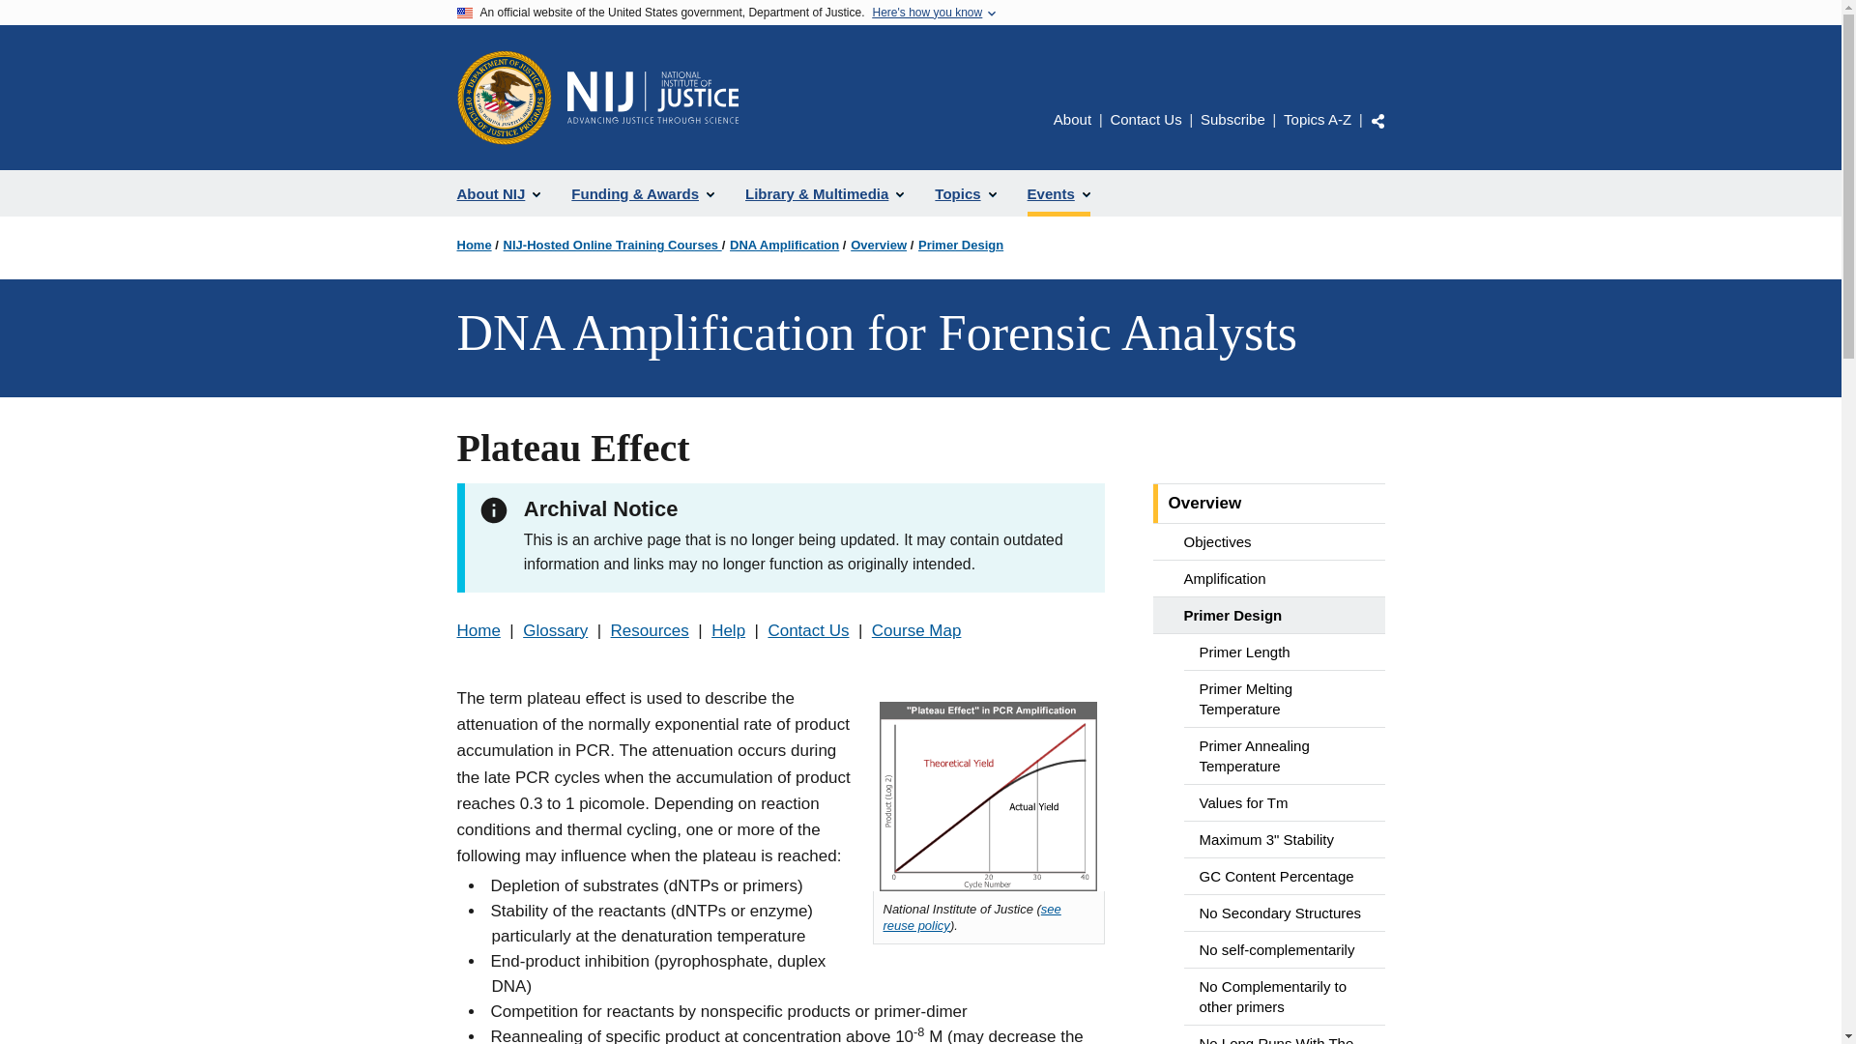 Image resolution: width=1856 pixels, height=1044 pixels. I want to click on Home, so click(474, 246).